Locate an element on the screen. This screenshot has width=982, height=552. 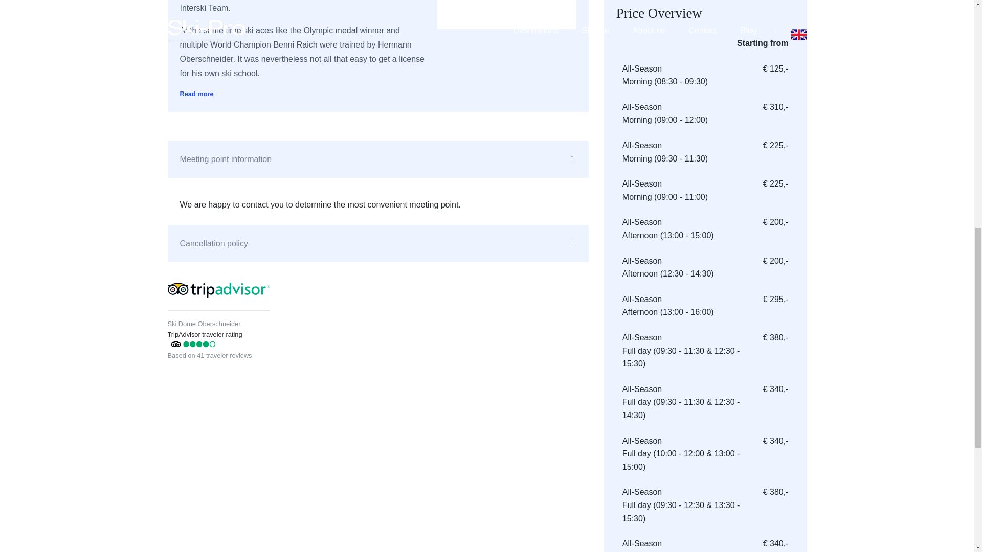
Meeting point information is located at coordinates (378, 159).